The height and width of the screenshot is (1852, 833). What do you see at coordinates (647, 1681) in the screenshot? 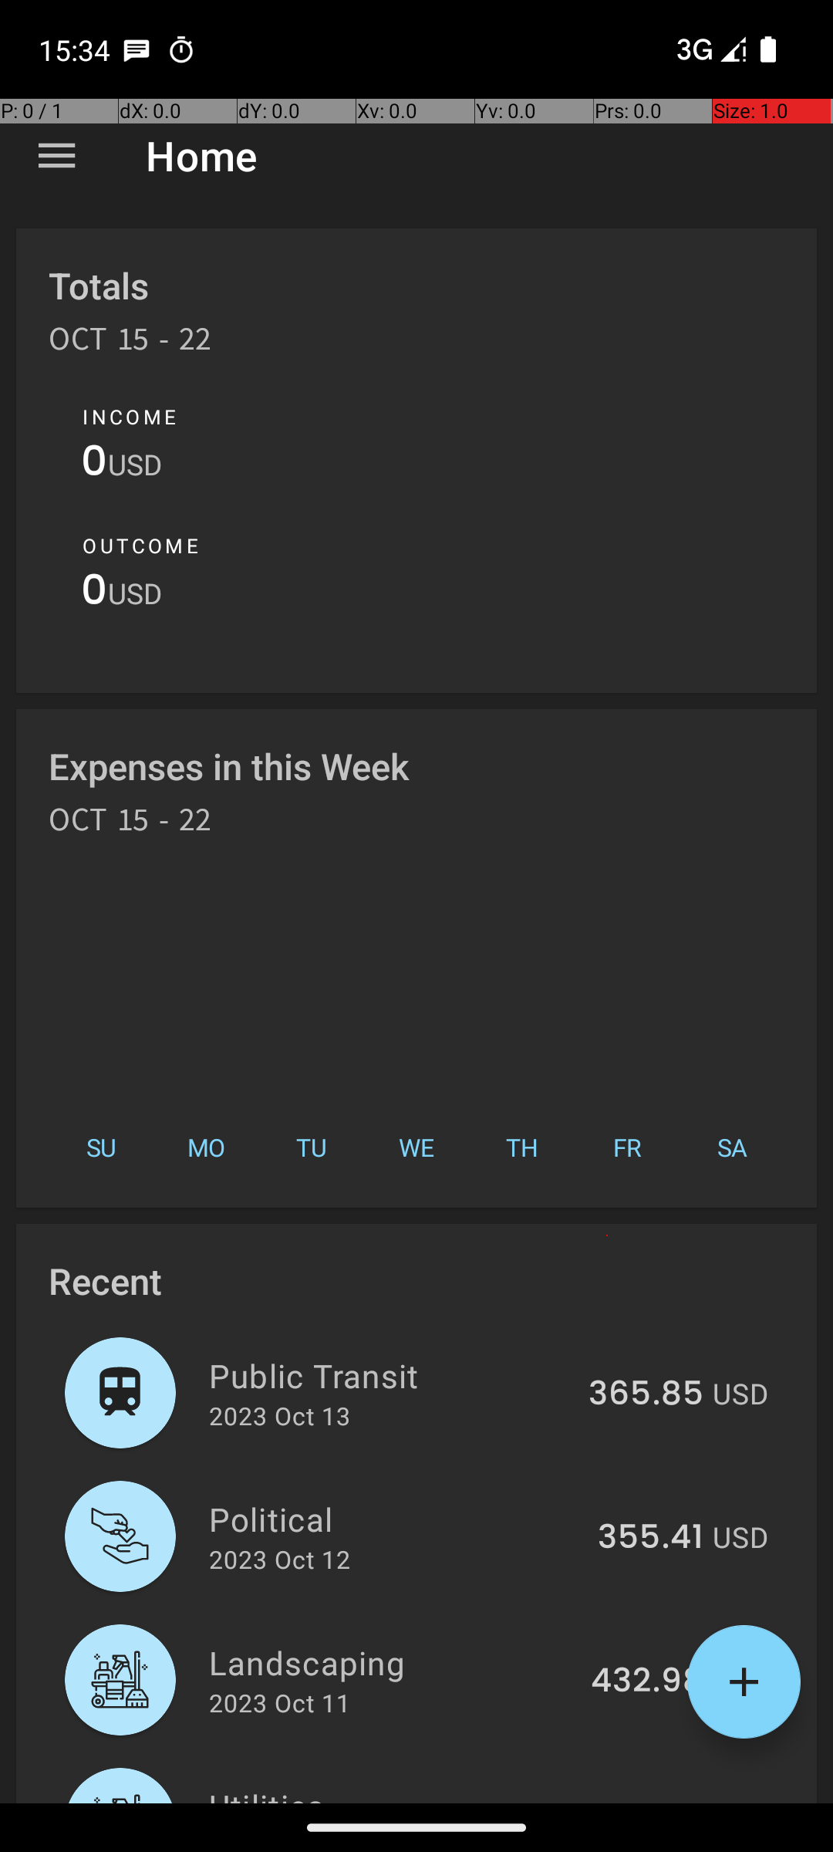
I see `432.98` at bounding box center [647, 1681].